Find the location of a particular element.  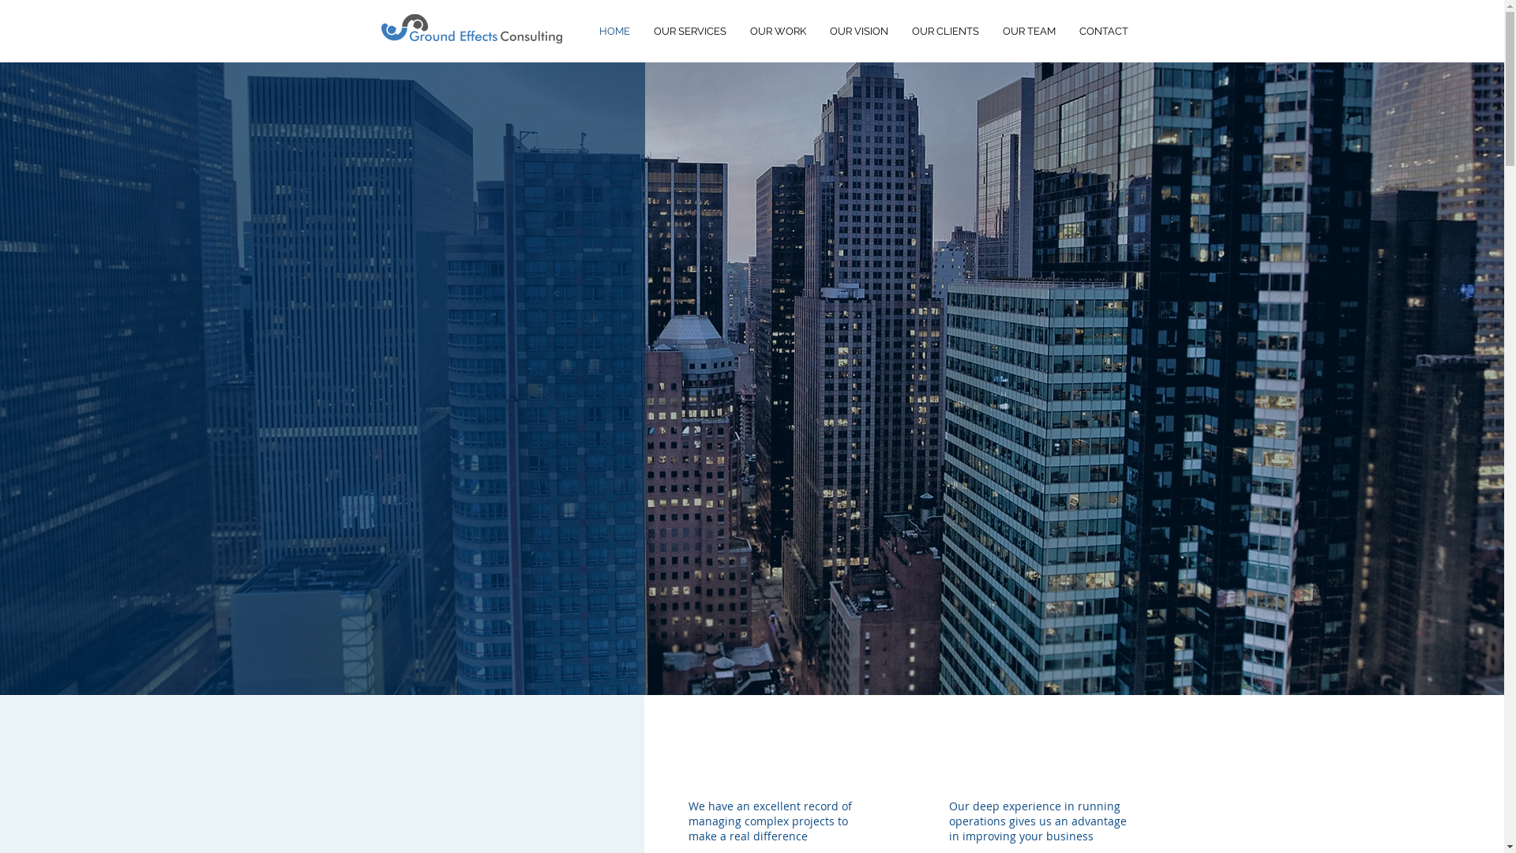

OUR CLIENTS is located at coordinates (946, 32).